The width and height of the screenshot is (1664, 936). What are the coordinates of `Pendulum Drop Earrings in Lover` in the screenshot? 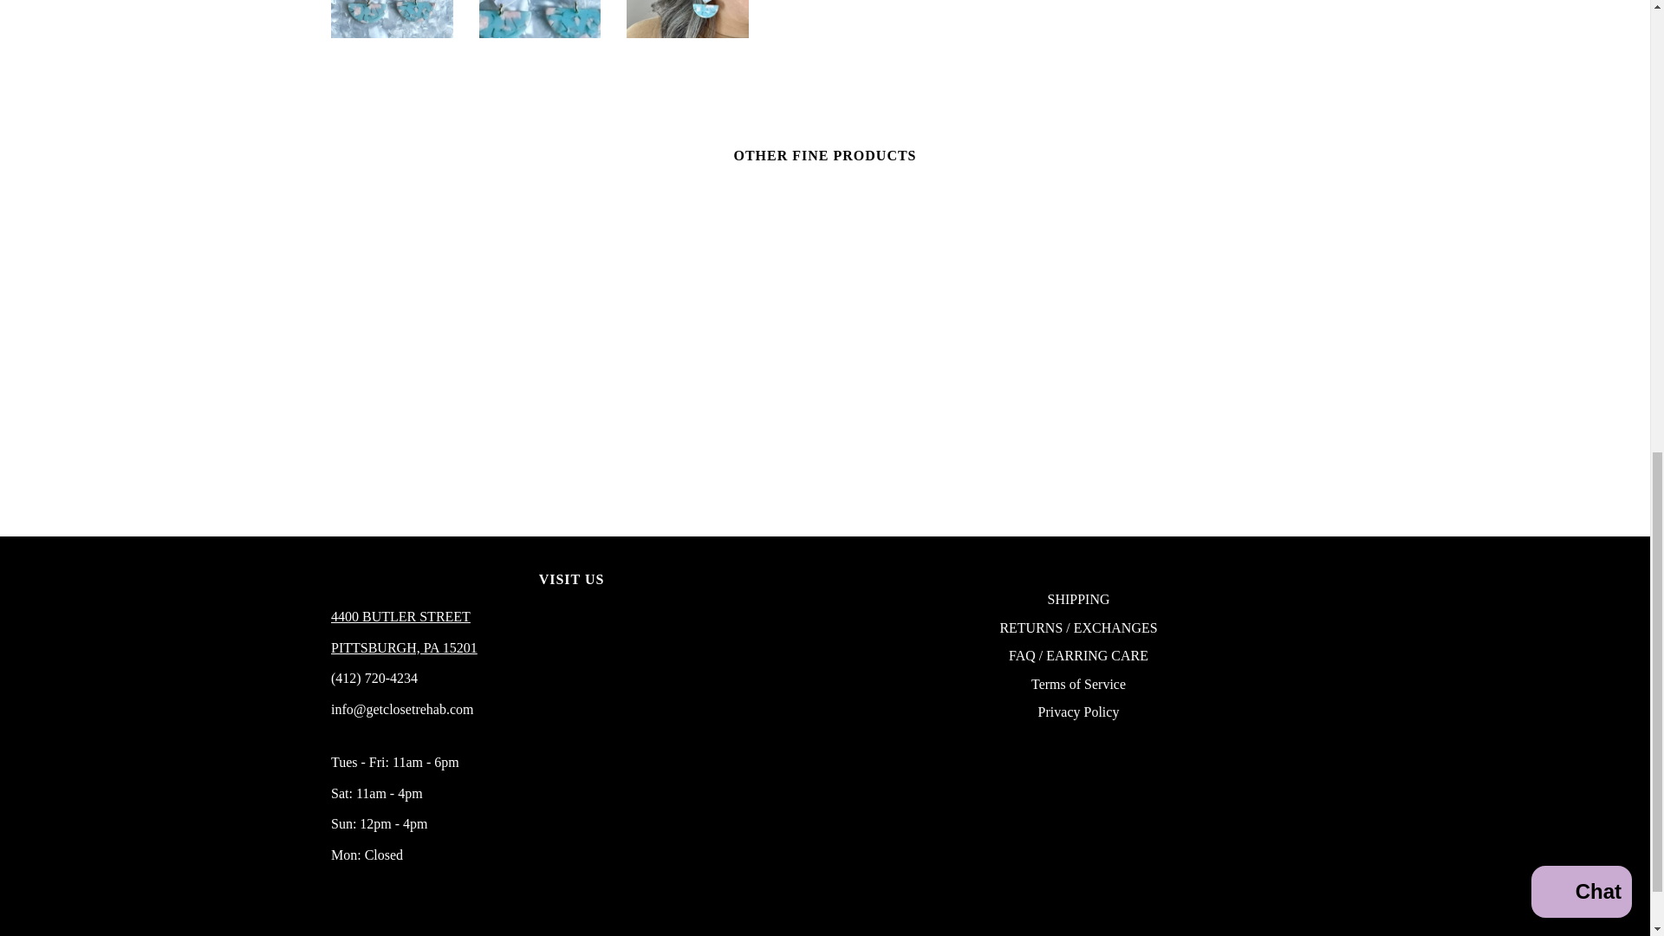 It's located at (392, 19).